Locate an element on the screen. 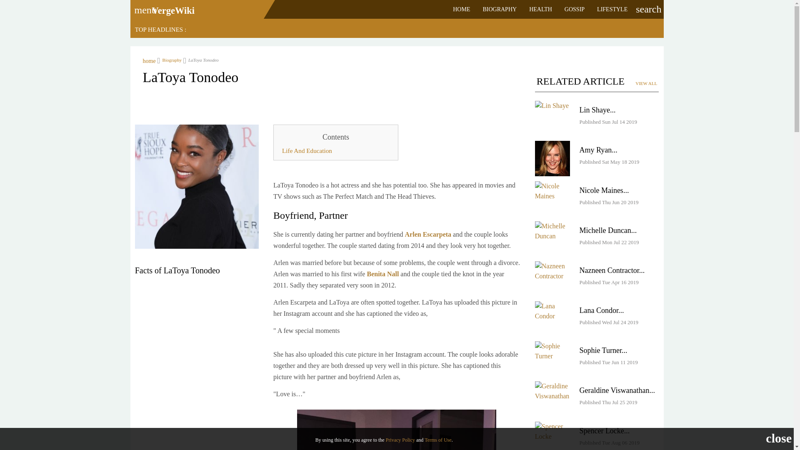  Life And Education is located at coordinates (336, 151).